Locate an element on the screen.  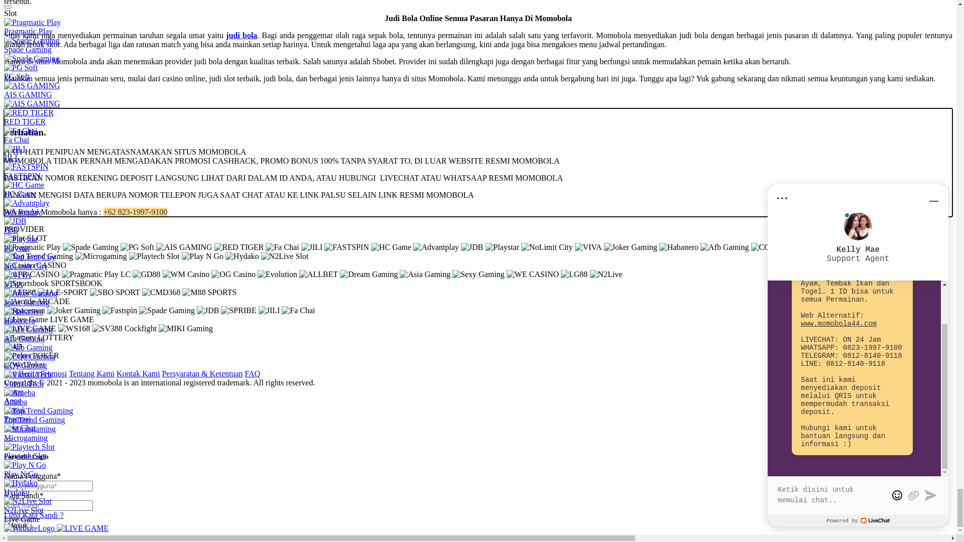
Chinese is located at coordinates (478, 440).